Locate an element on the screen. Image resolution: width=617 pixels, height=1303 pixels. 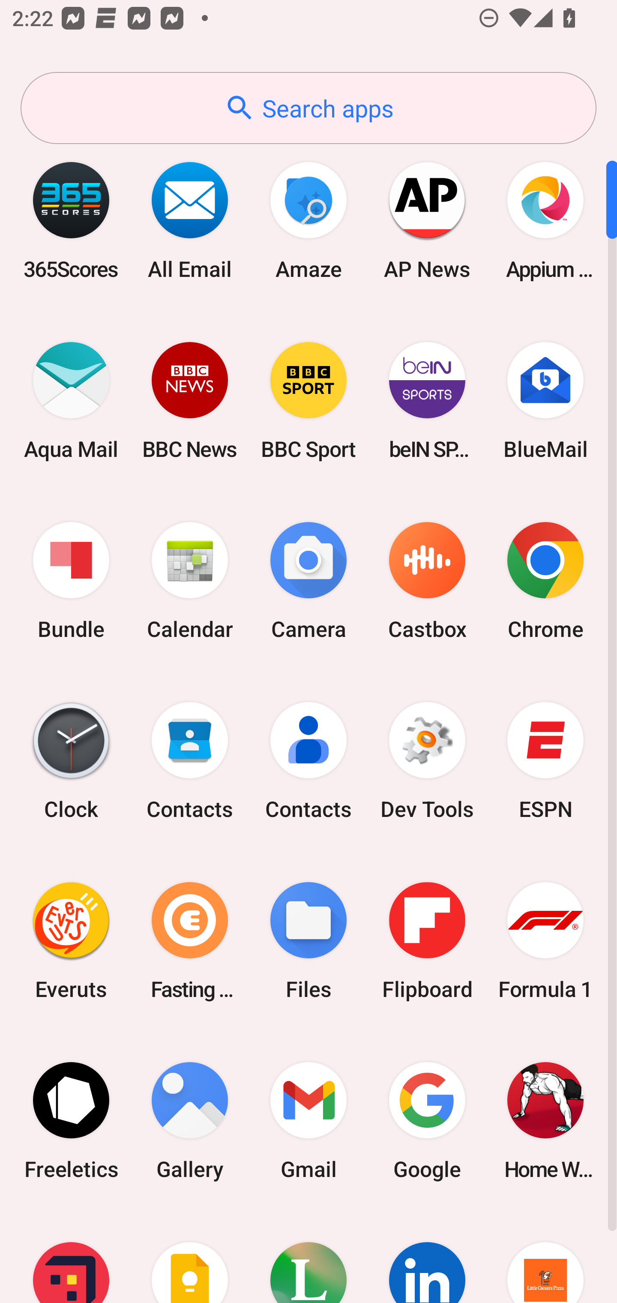
Gallery is located at coordinates (190, 1120).